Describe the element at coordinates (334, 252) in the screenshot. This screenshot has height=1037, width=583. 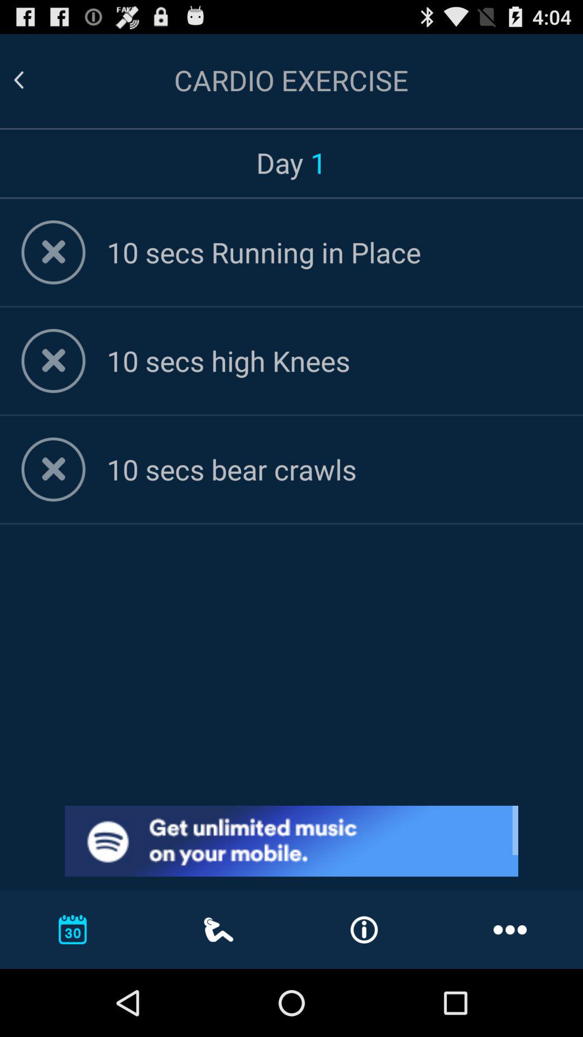
I see `select the option 10 secs running in place` at that location.